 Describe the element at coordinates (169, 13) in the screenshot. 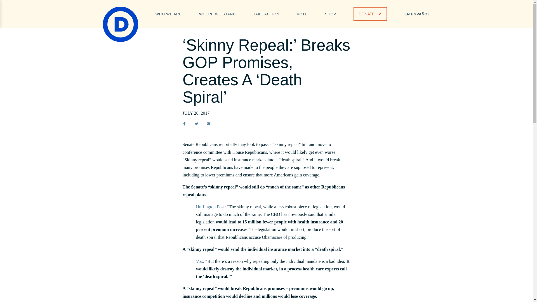

I see `WHO WE ARE` at that location.